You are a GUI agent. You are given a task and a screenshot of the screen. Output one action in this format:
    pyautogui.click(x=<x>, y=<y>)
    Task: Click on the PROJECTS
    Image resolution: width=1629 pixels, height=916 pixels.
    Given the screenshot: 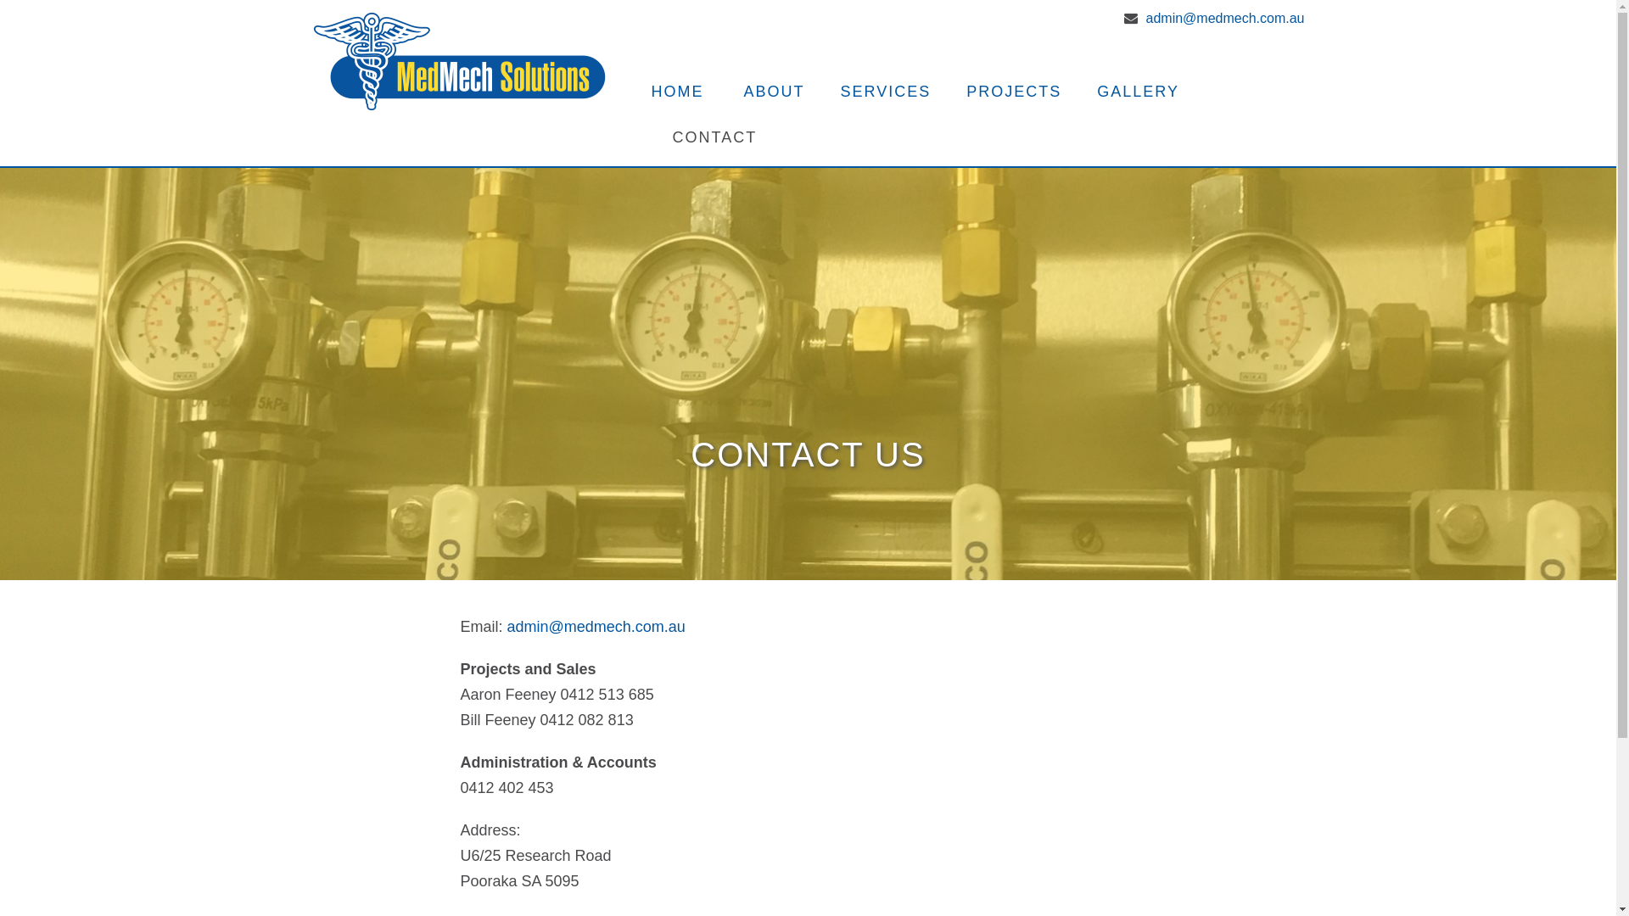 What is the action you would take?
    pyautogui.click(x=1014, y=92)
    